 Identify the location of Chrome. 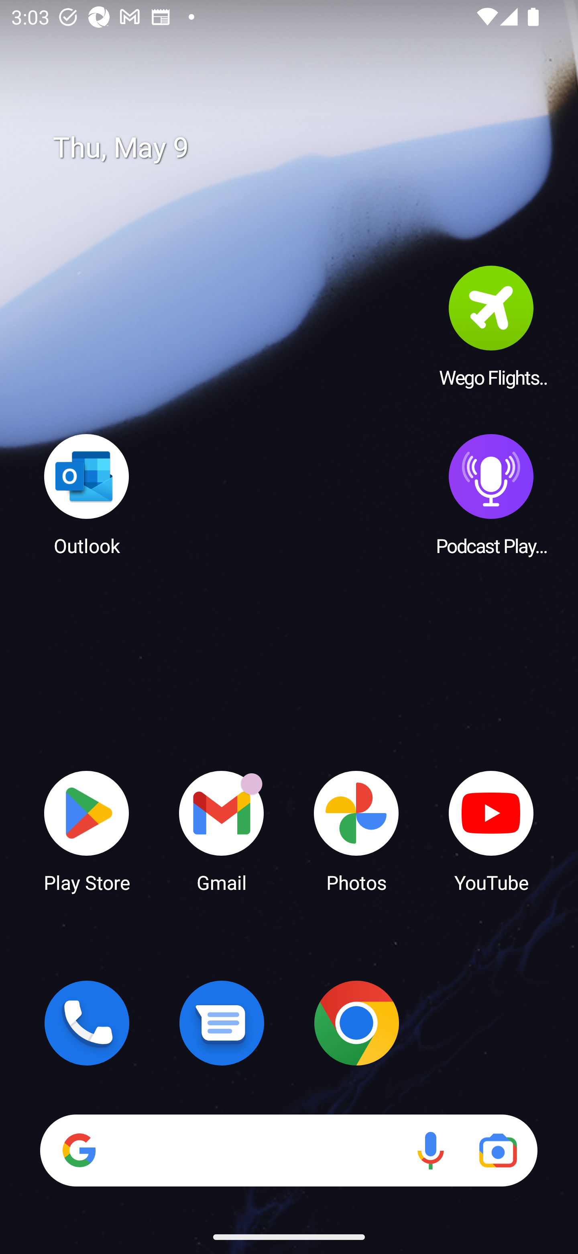
(356, 1023).